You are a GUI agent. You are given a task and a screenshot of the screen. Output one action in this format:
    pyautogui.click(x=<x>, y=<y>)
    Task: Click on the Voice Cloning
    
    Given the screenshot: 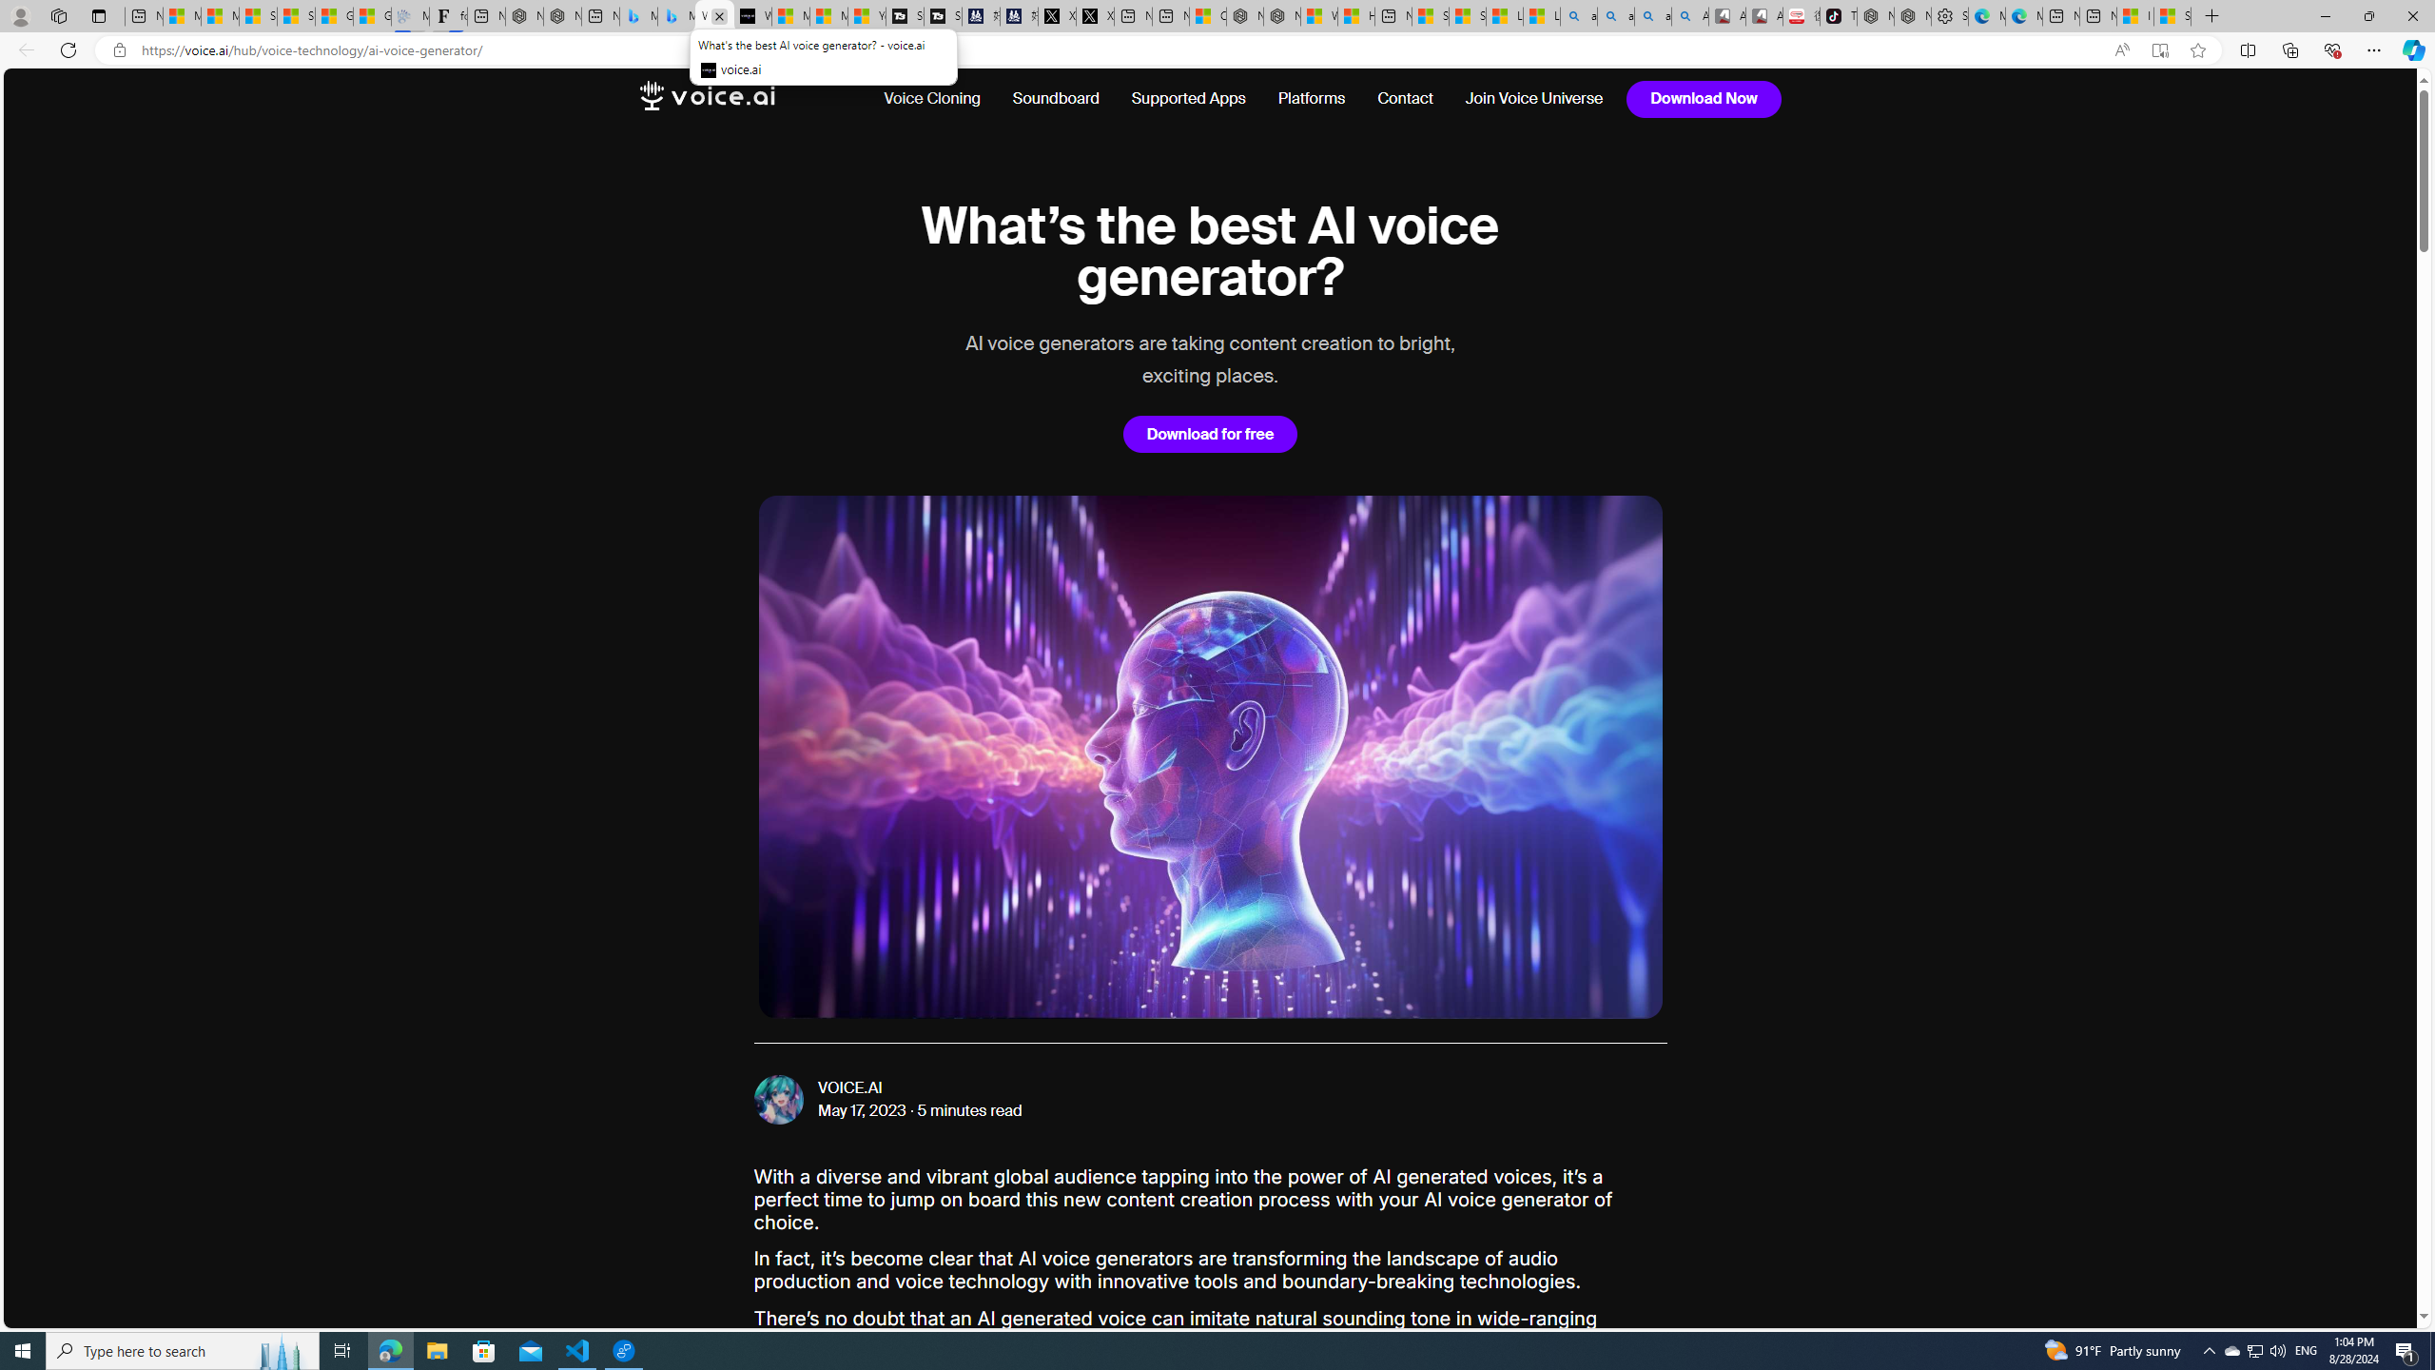 What is the action you would take?
    pyautogui.click(x=940, y=99)
    